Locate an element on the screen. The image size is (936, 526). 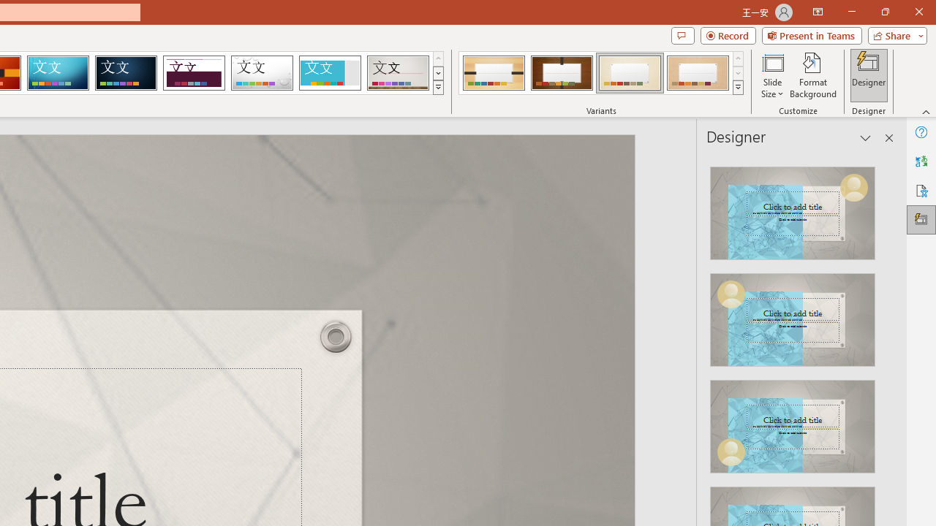
Row up is located at coordinates (739, 58).